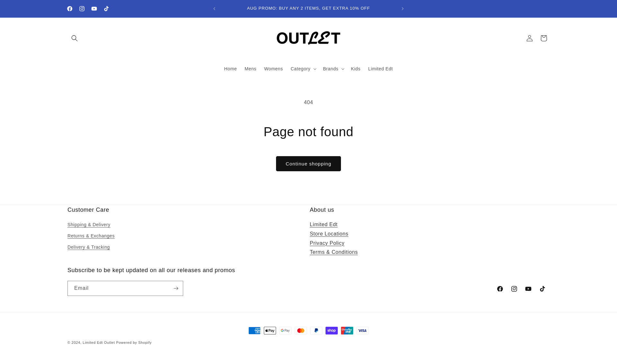  Describe the element at coordinates (82, 8) in the screenshot. I see `Instagram` at that location.